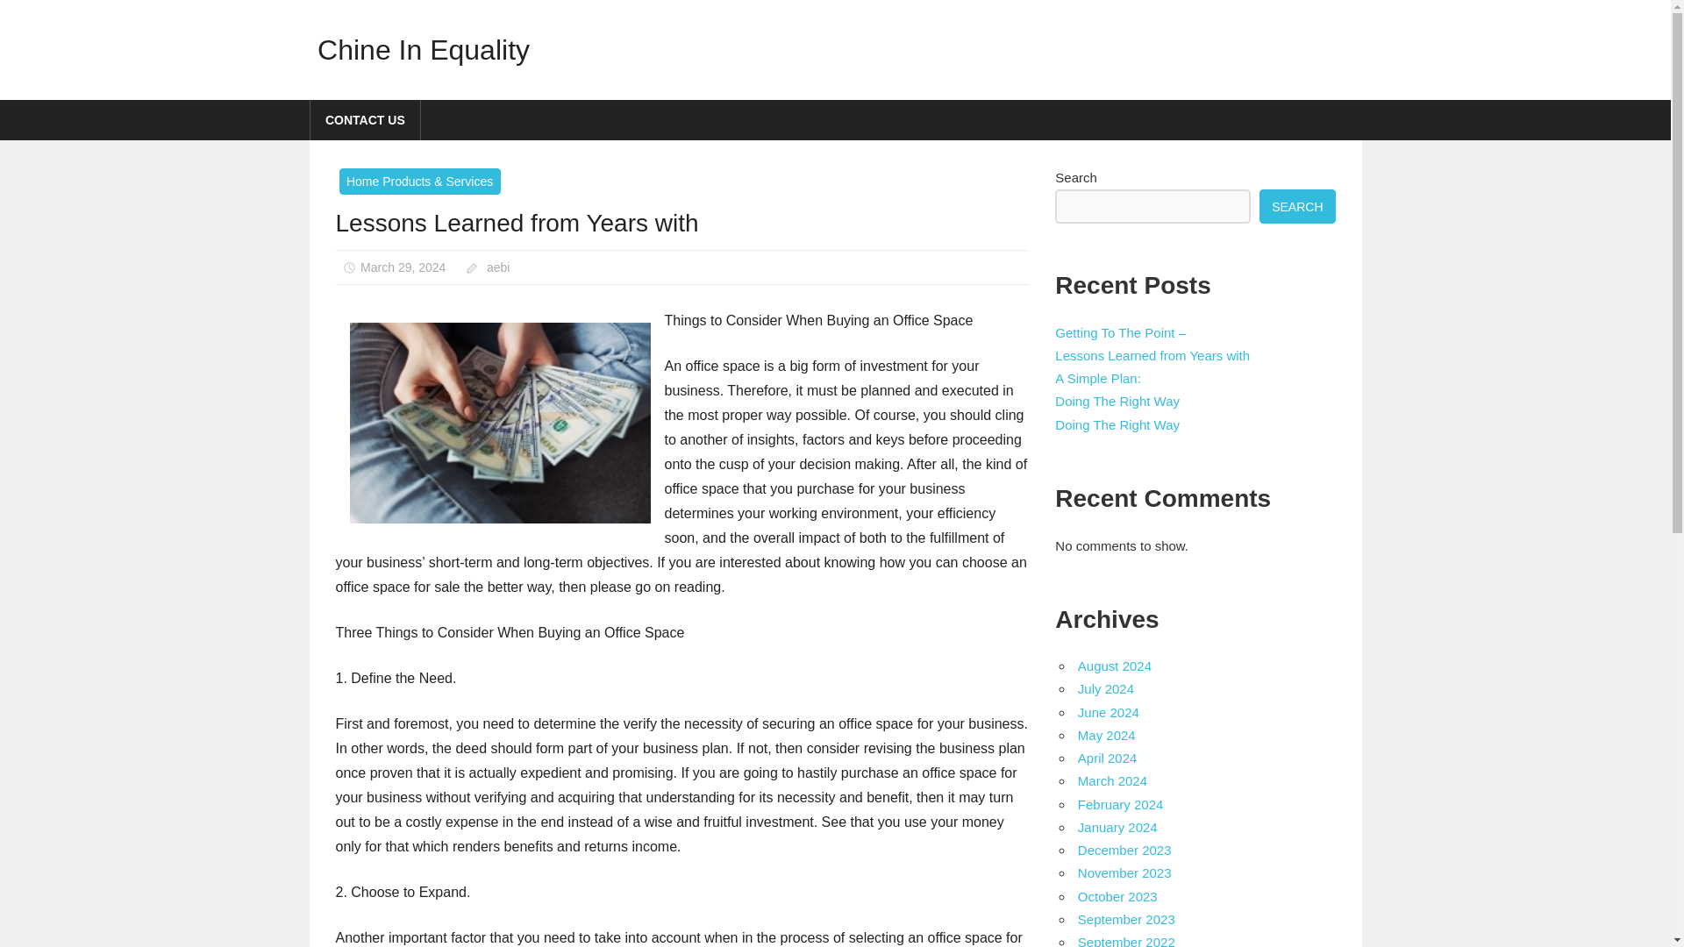 This screenshot has width=1684, height=947. Describe the element at coordinates (424, 49) in the screenshot. I see `Chine In Equality` at that location.